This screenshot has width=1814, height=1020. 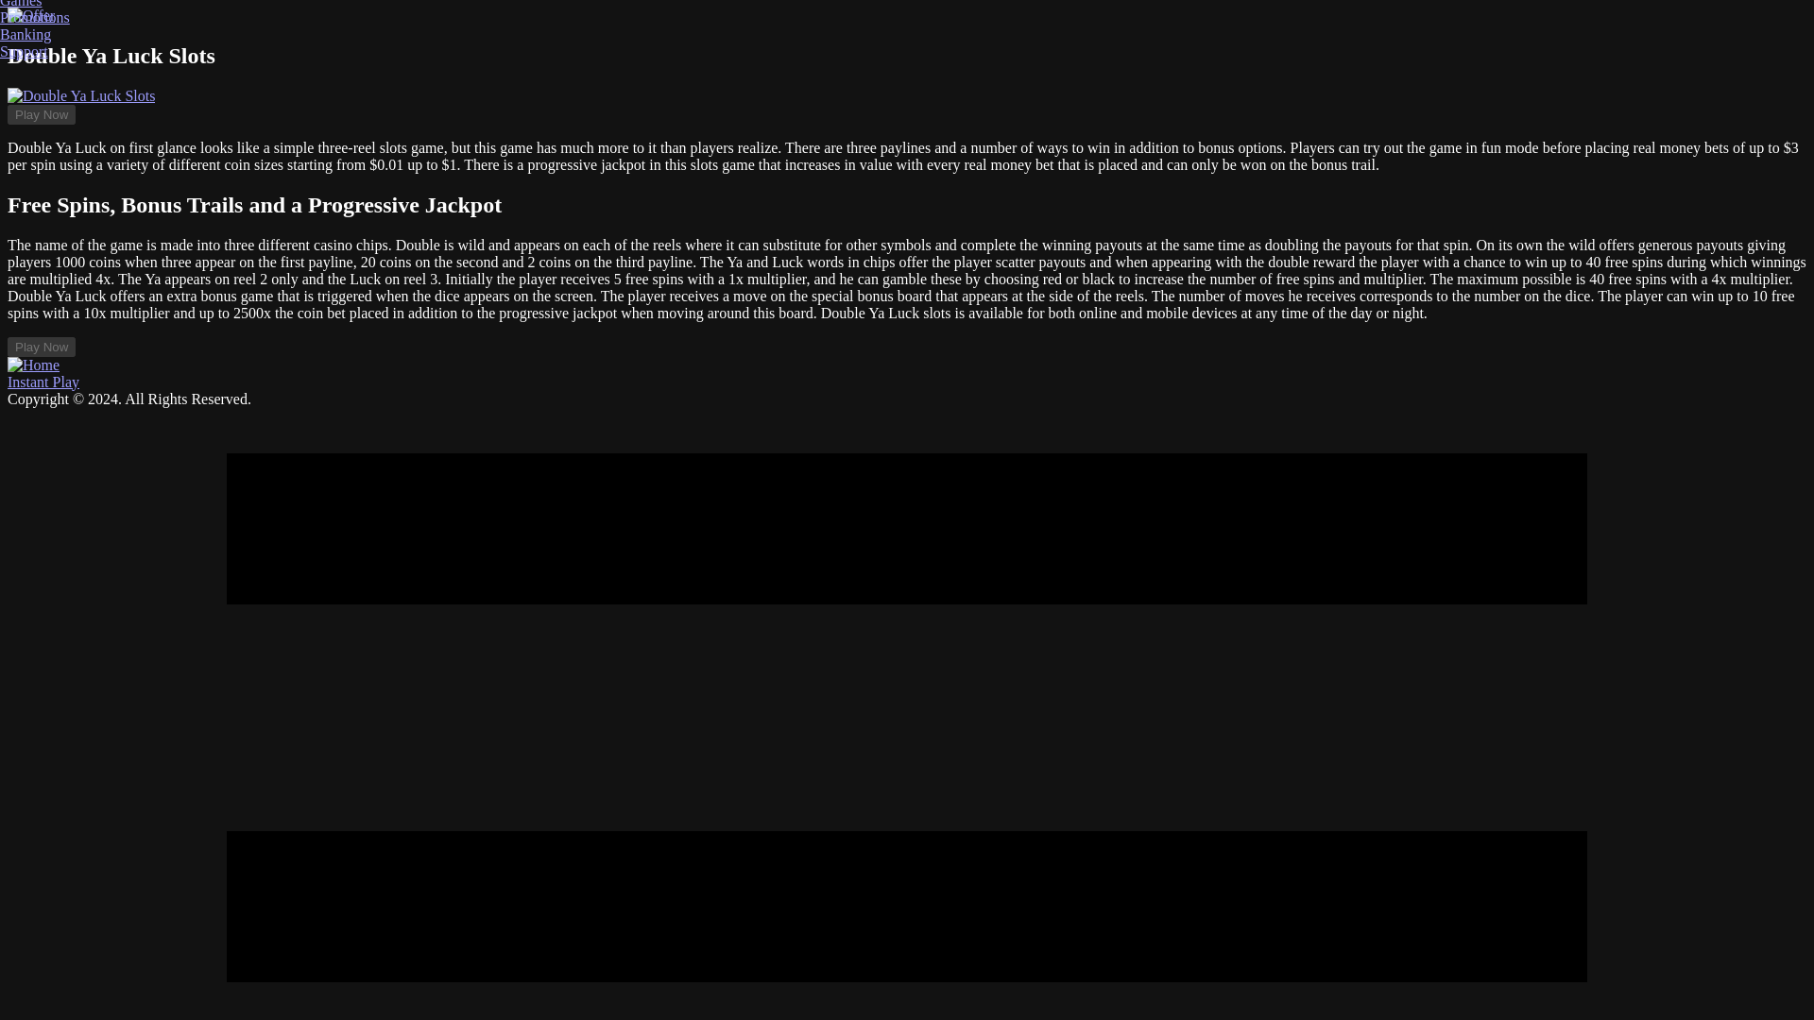 What do you see at coordinates (43, 382) in the screenshot?
I see `Instant Play` at bounding box center [43, 382].